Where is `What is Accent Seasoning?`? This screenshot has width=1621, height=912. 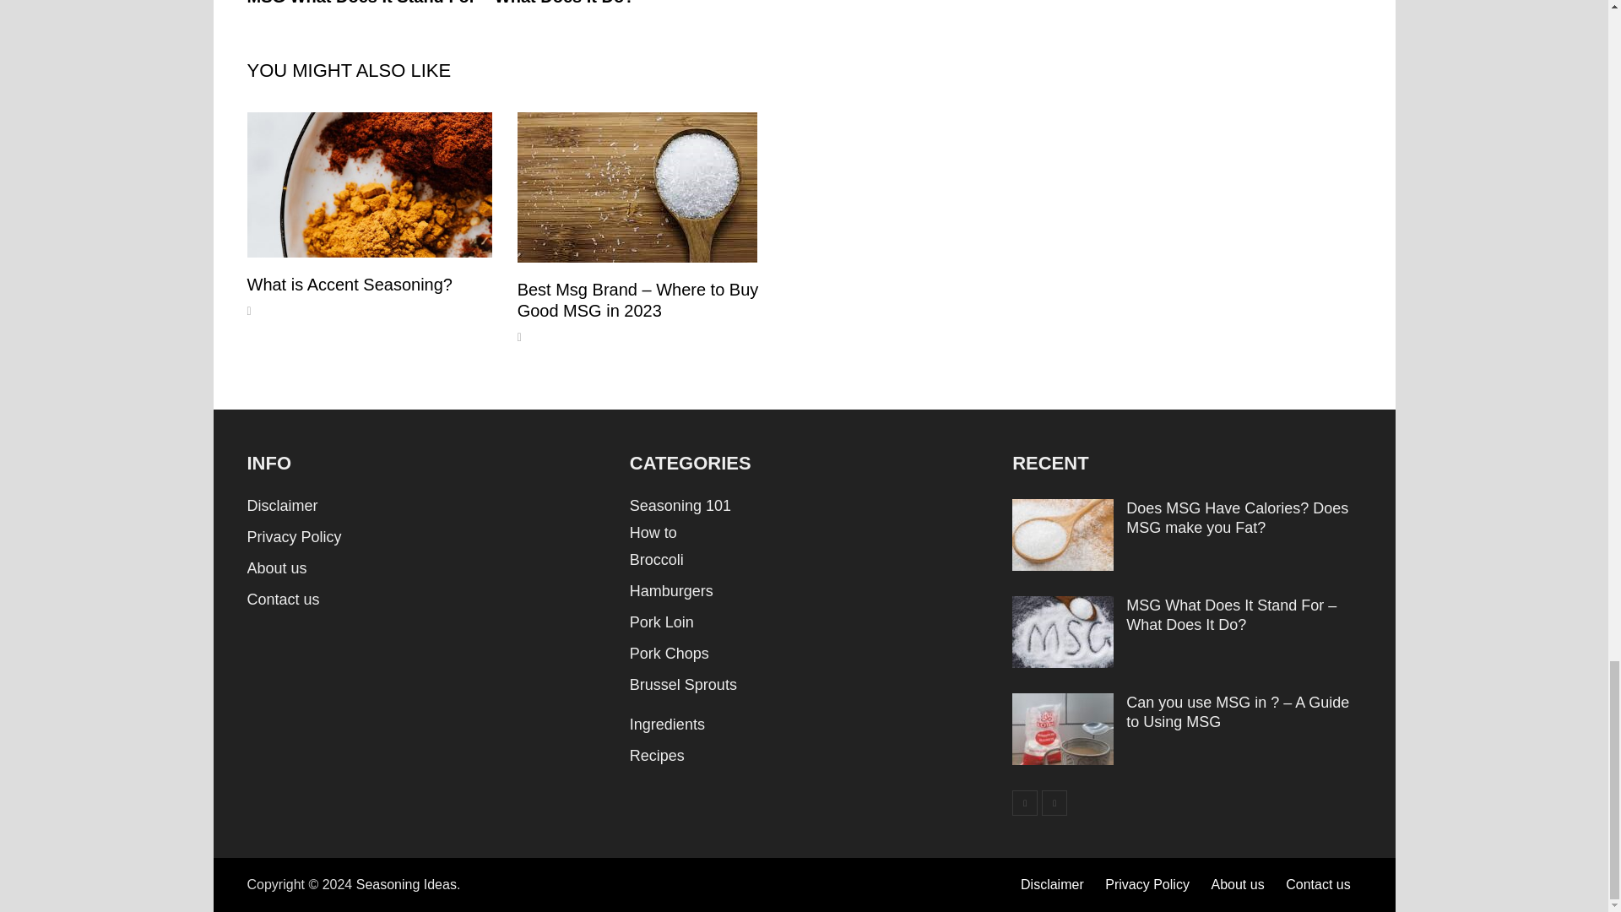 What is Accent Seasoning? is located at coordinates (349, 284).